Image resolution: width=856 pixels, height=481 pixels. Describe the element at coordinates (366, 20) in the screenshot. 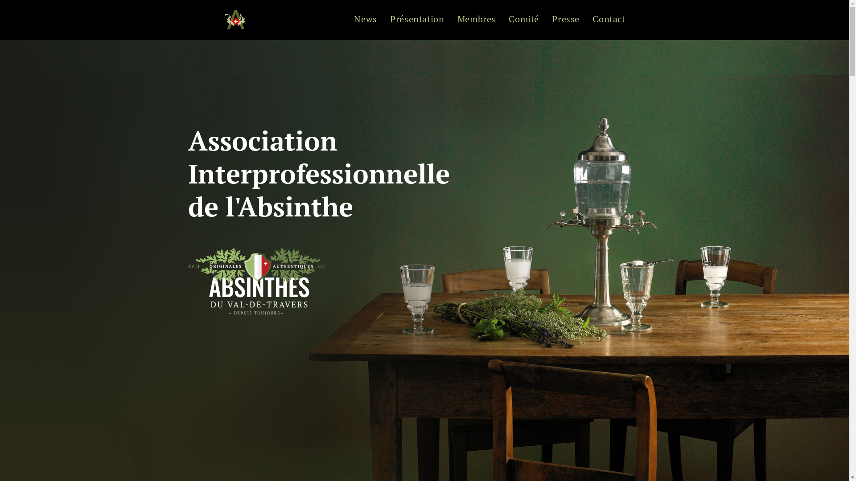

I see `News` at that location.